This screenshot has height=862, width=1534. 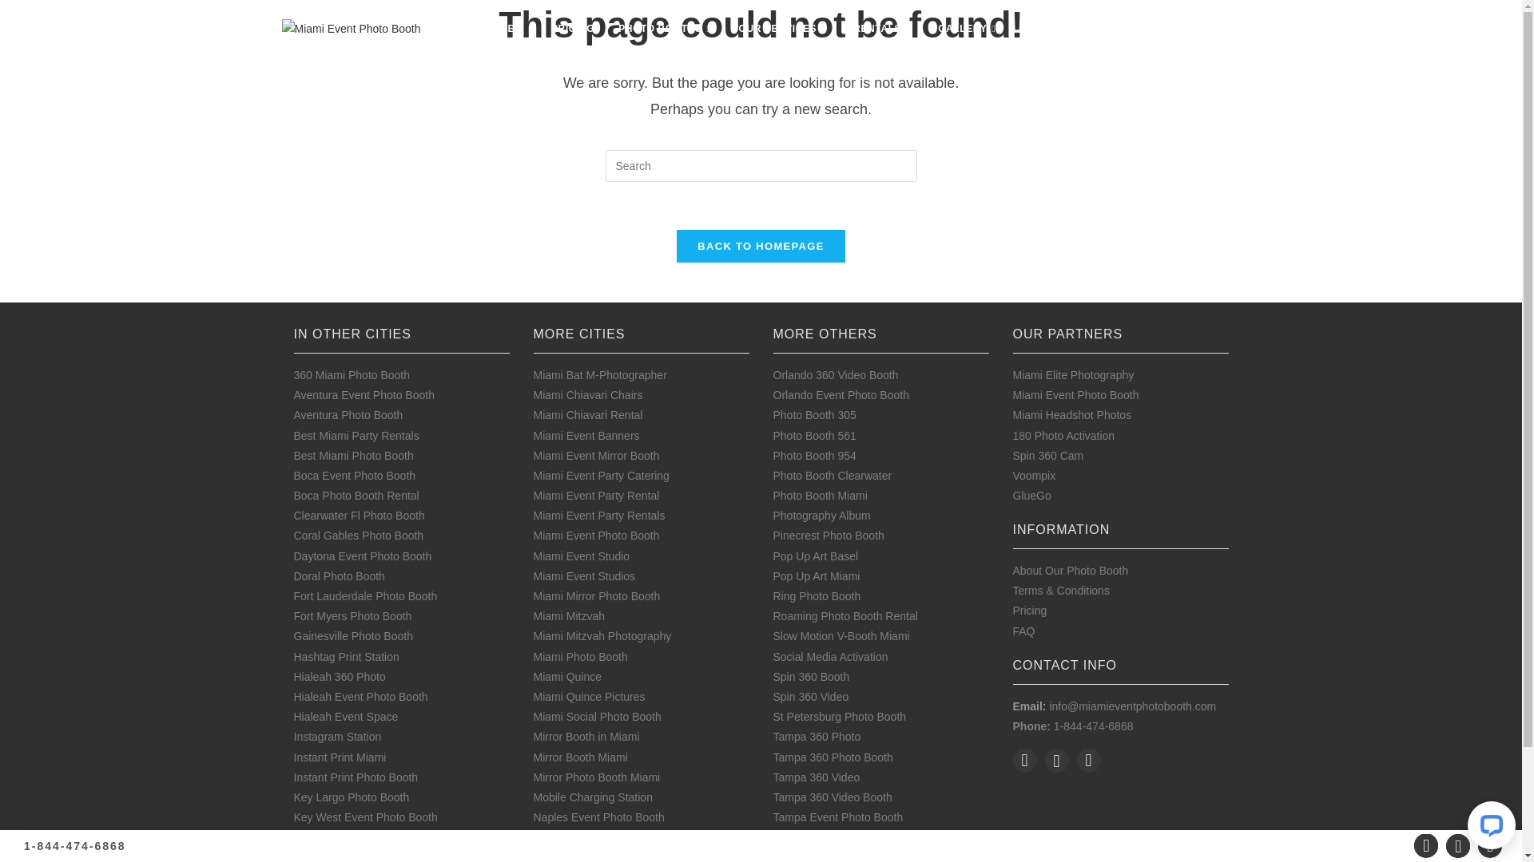 What do you see at coordinates (363, 556) in the screenshot?
I see `Daytona Event Photo Booth` at bounding box center [363, 556].